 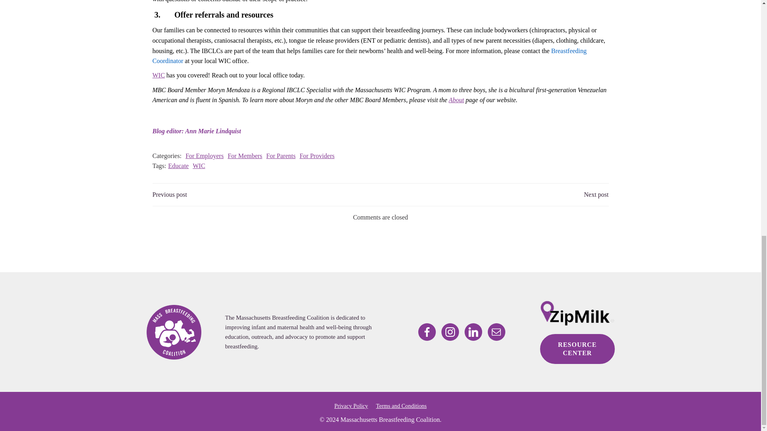 What do you see at coordinates (497, 332) in the screenshot?
I see `Email MBC` at bounding box center [497, 332].